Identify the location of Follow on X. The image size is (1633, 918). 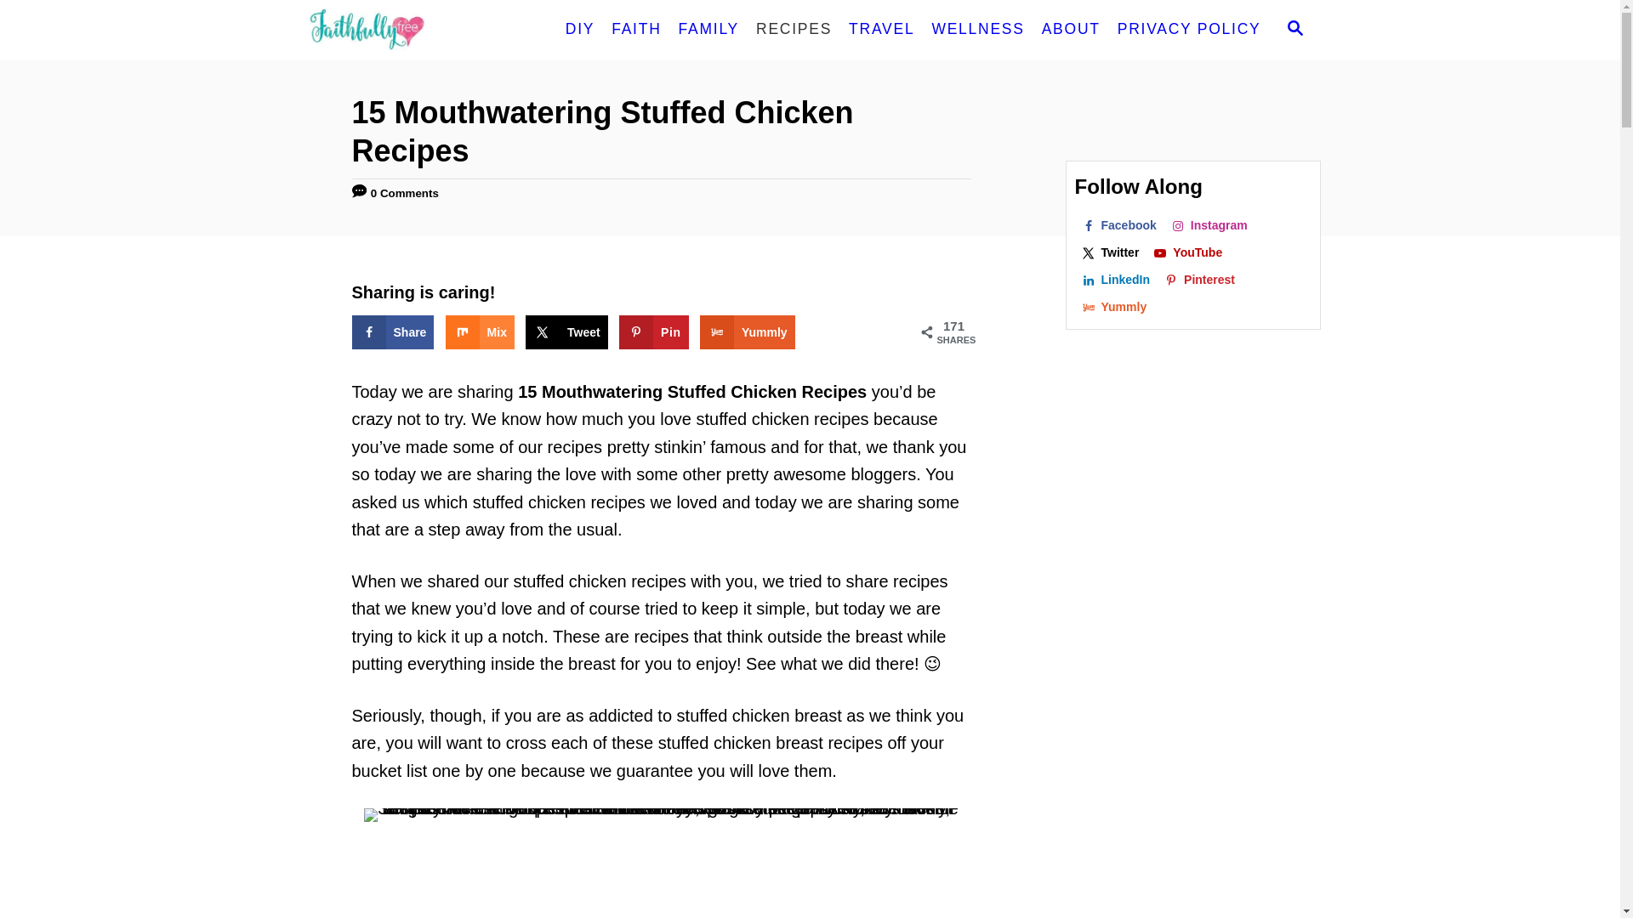
(1111, 252).